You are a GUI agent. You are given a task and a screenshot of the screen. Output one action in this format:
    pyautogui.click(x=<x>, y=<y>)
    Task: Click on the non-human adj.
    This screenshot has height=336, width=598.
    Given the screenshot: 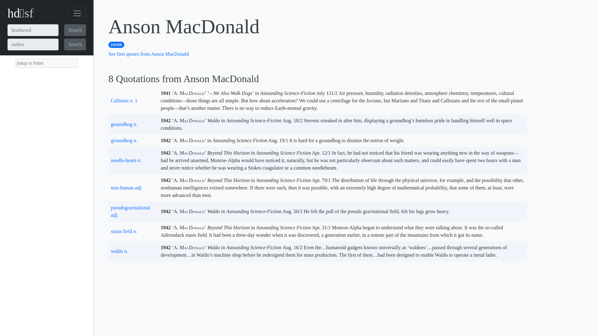 What is the action you would take?
    pyautogui.click(x=126, y=188)
    